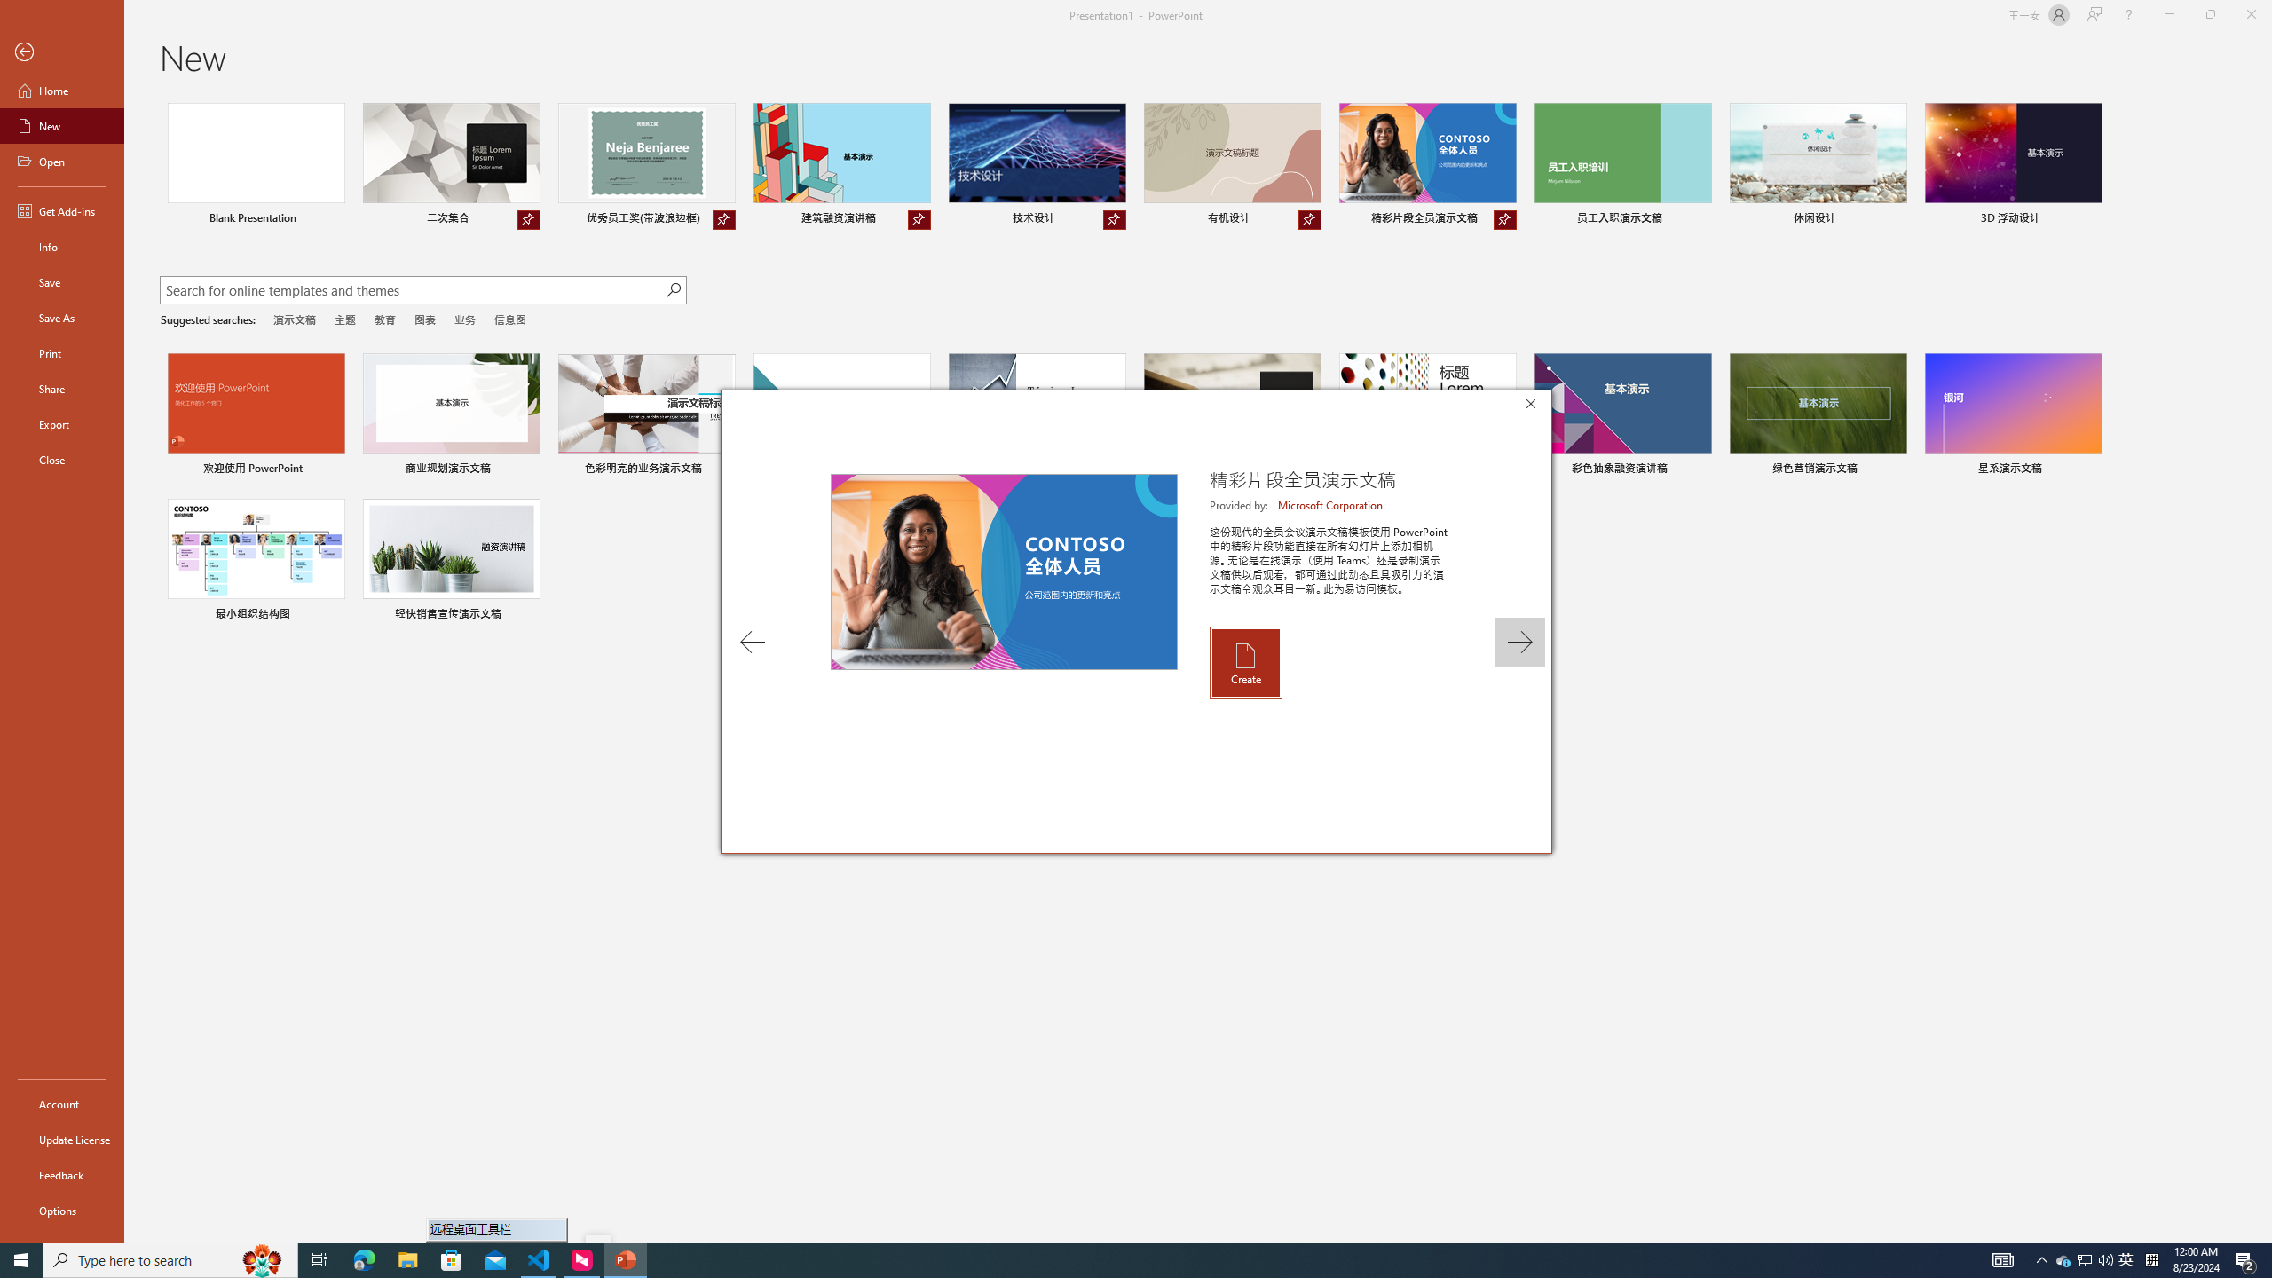  I want to click on Next Template, so click(1519, 642).